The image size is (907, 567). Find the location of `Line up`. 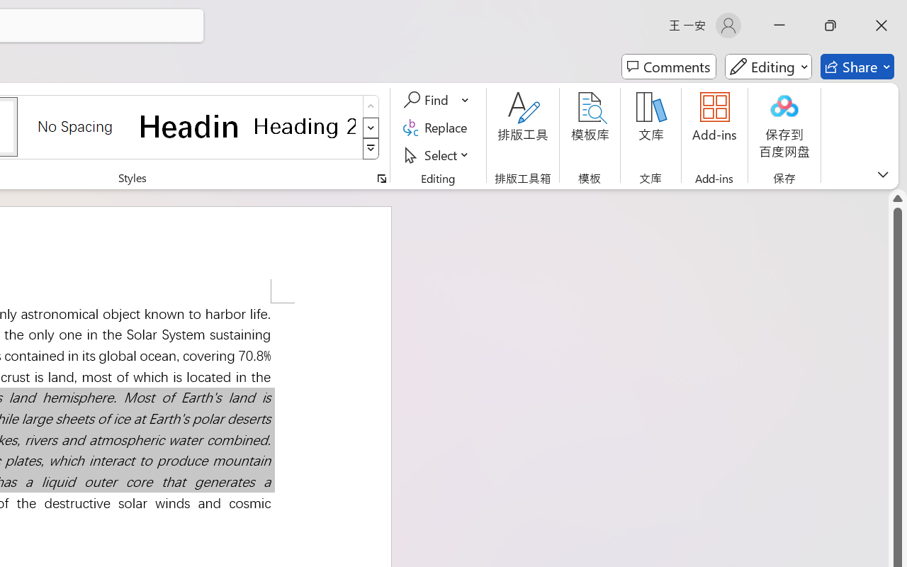

Line up is located at coordinates (898, 198).